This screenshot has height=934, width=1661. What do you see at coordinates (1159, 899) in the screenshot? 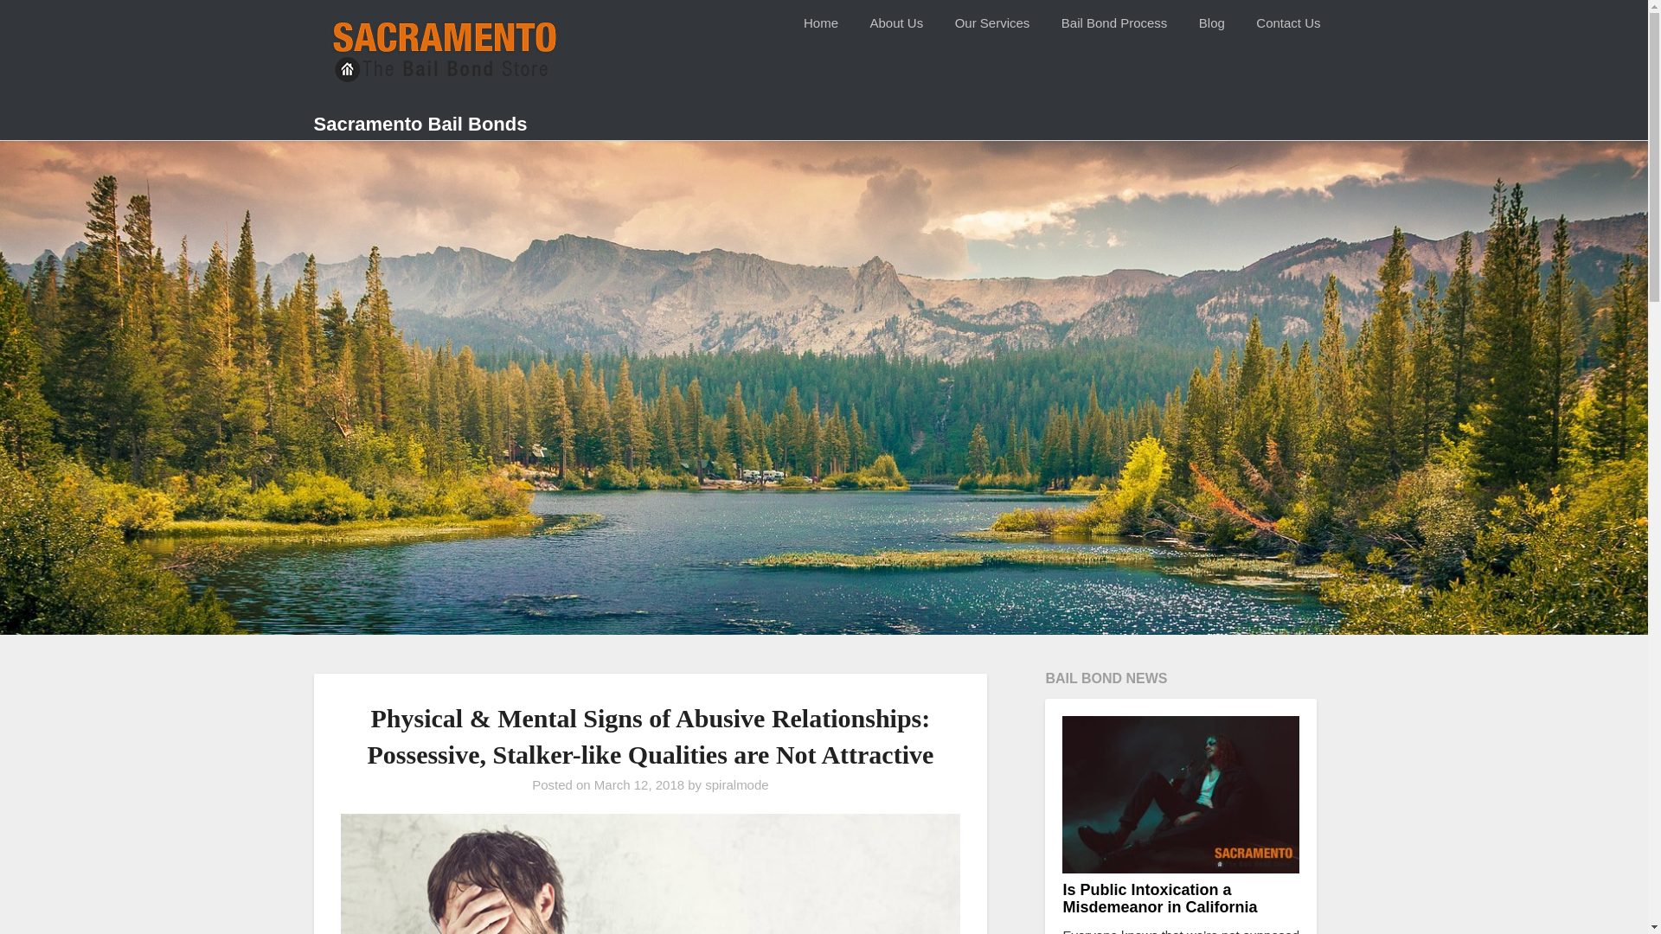
I see `Is Public Intoxication a Misdemeanor in California` at bounding box center [1159, 899].